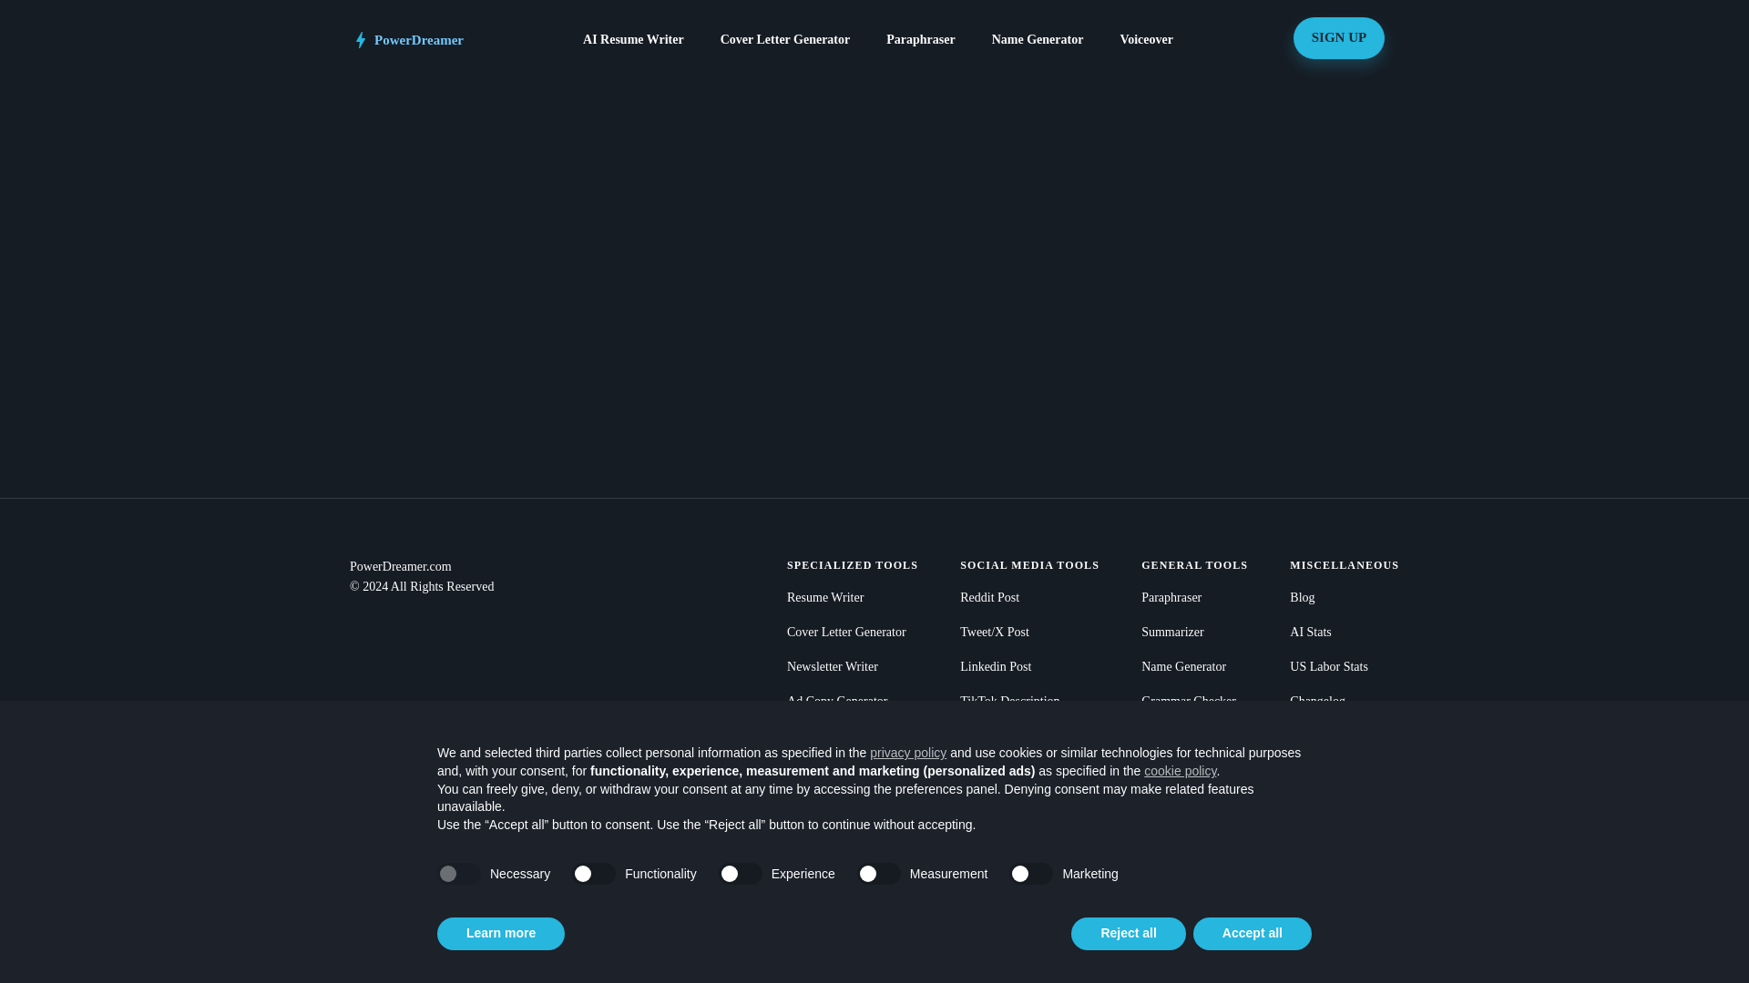  Describe the element at coordinates (1345, 875) in the screenshot. I see `Email` at that location.